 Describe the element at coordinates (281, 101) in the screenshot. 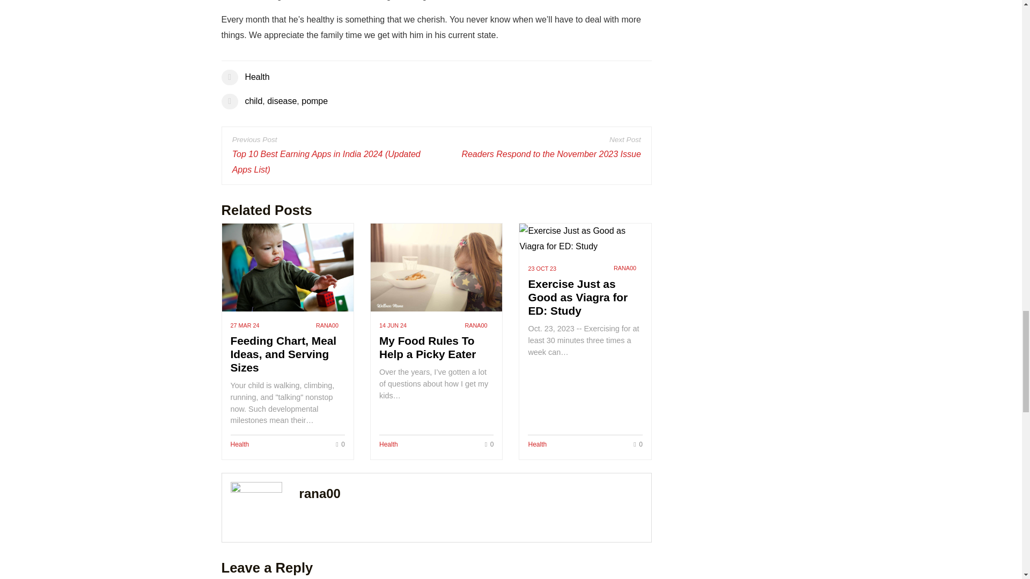

I see `disease` at that location.